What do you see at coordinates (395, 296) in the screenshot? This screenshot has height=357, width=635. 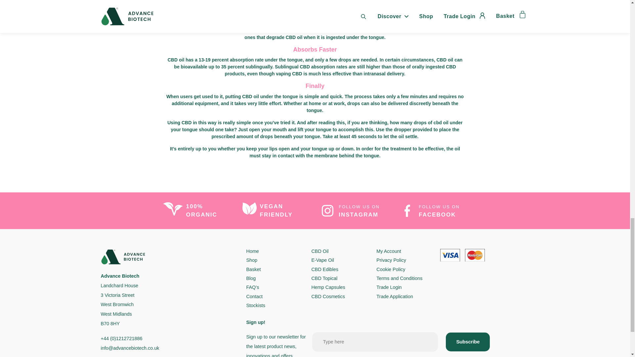 I see `Trade Application` at bounding box center [395, 296].